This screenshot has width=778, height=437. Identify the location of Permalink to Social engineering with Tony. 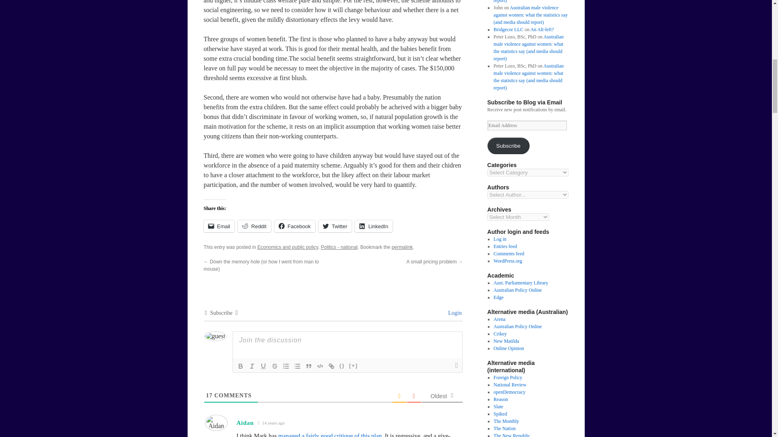
(402, 247).